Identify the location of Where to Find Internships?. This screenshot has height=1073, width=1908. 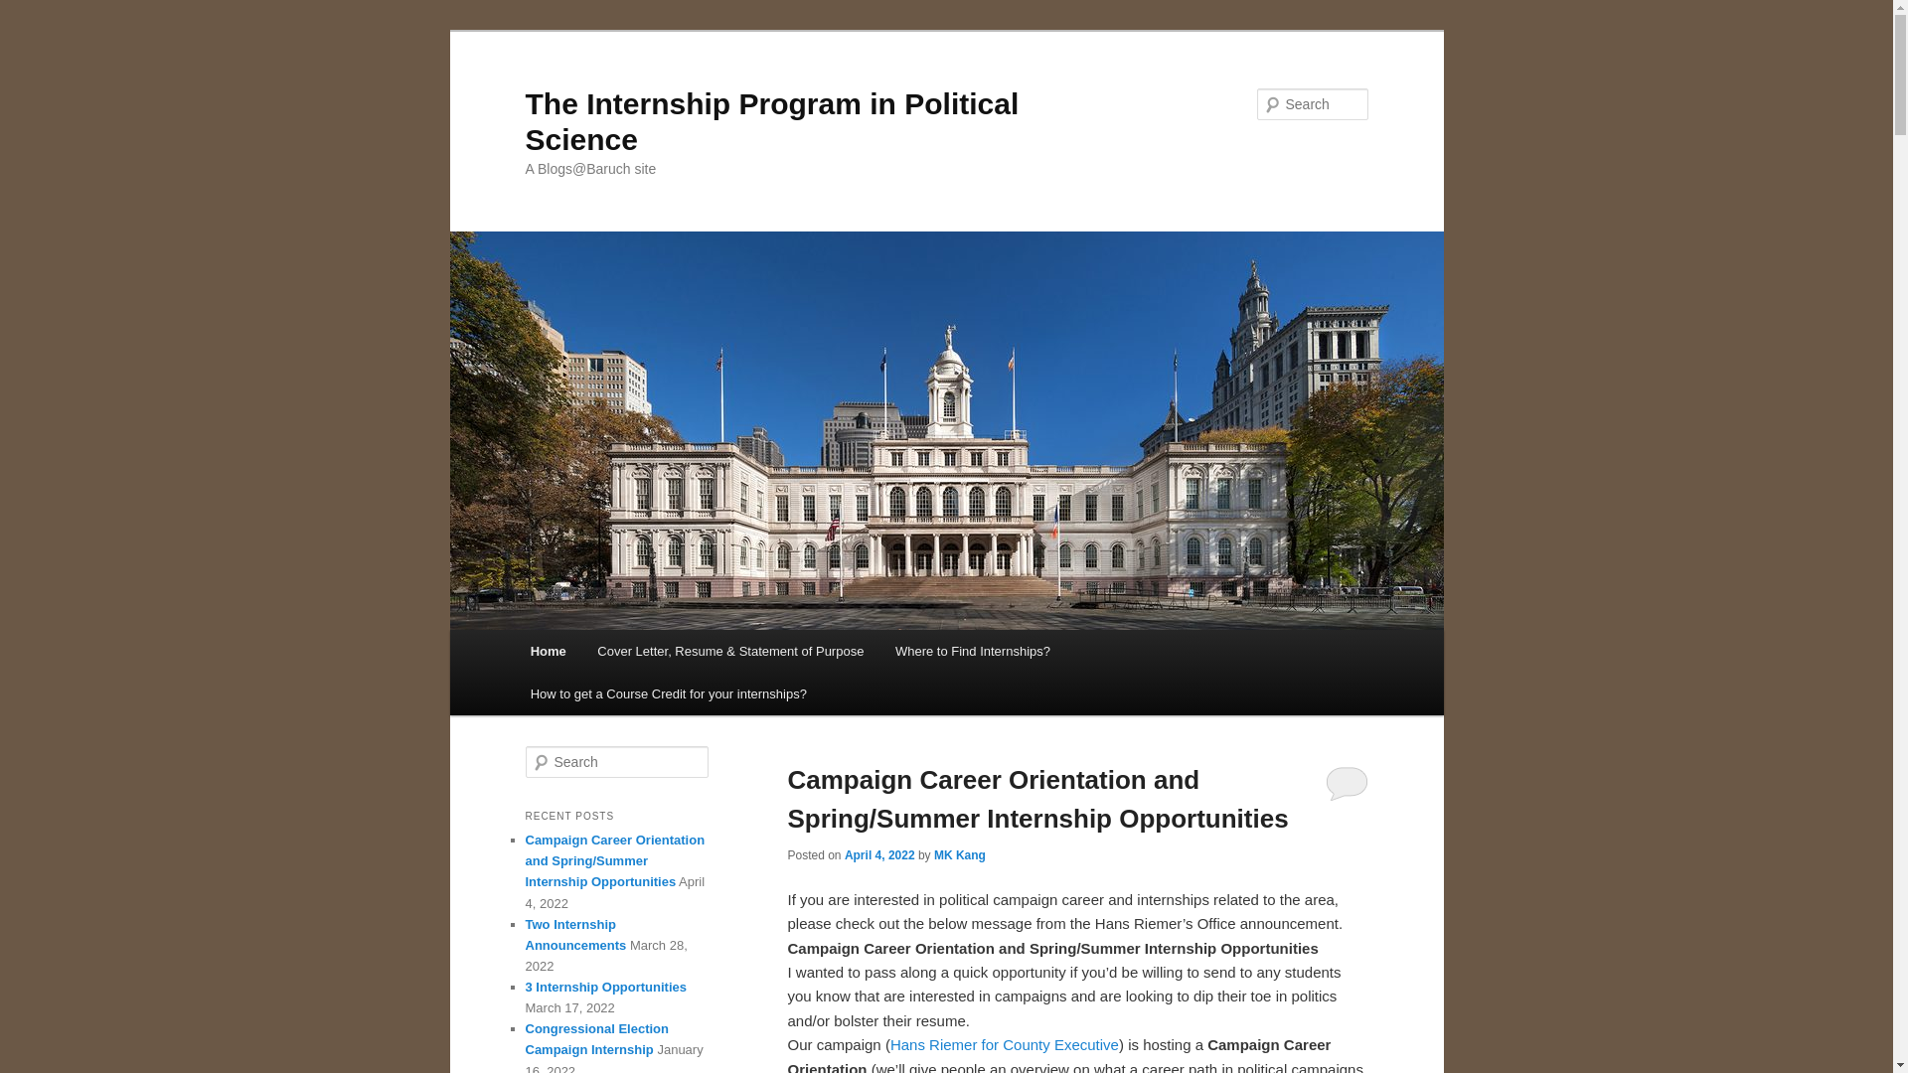
(973, 651).